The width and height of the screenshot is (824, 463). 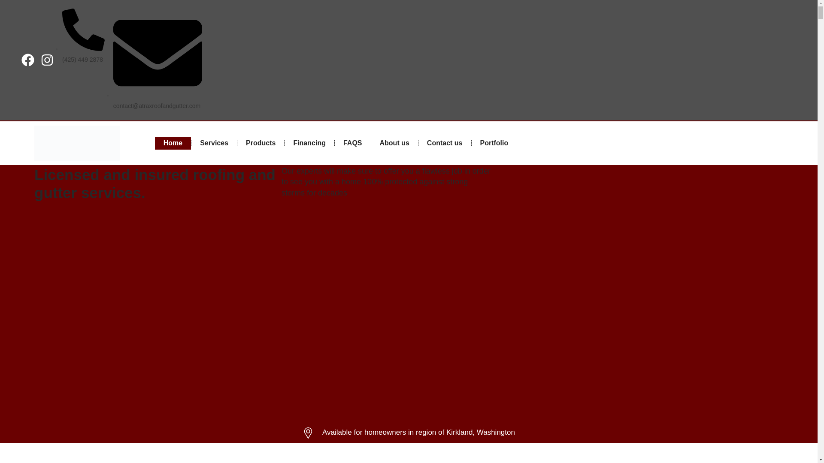 I want to click on Products, so click(x=261, y=143).